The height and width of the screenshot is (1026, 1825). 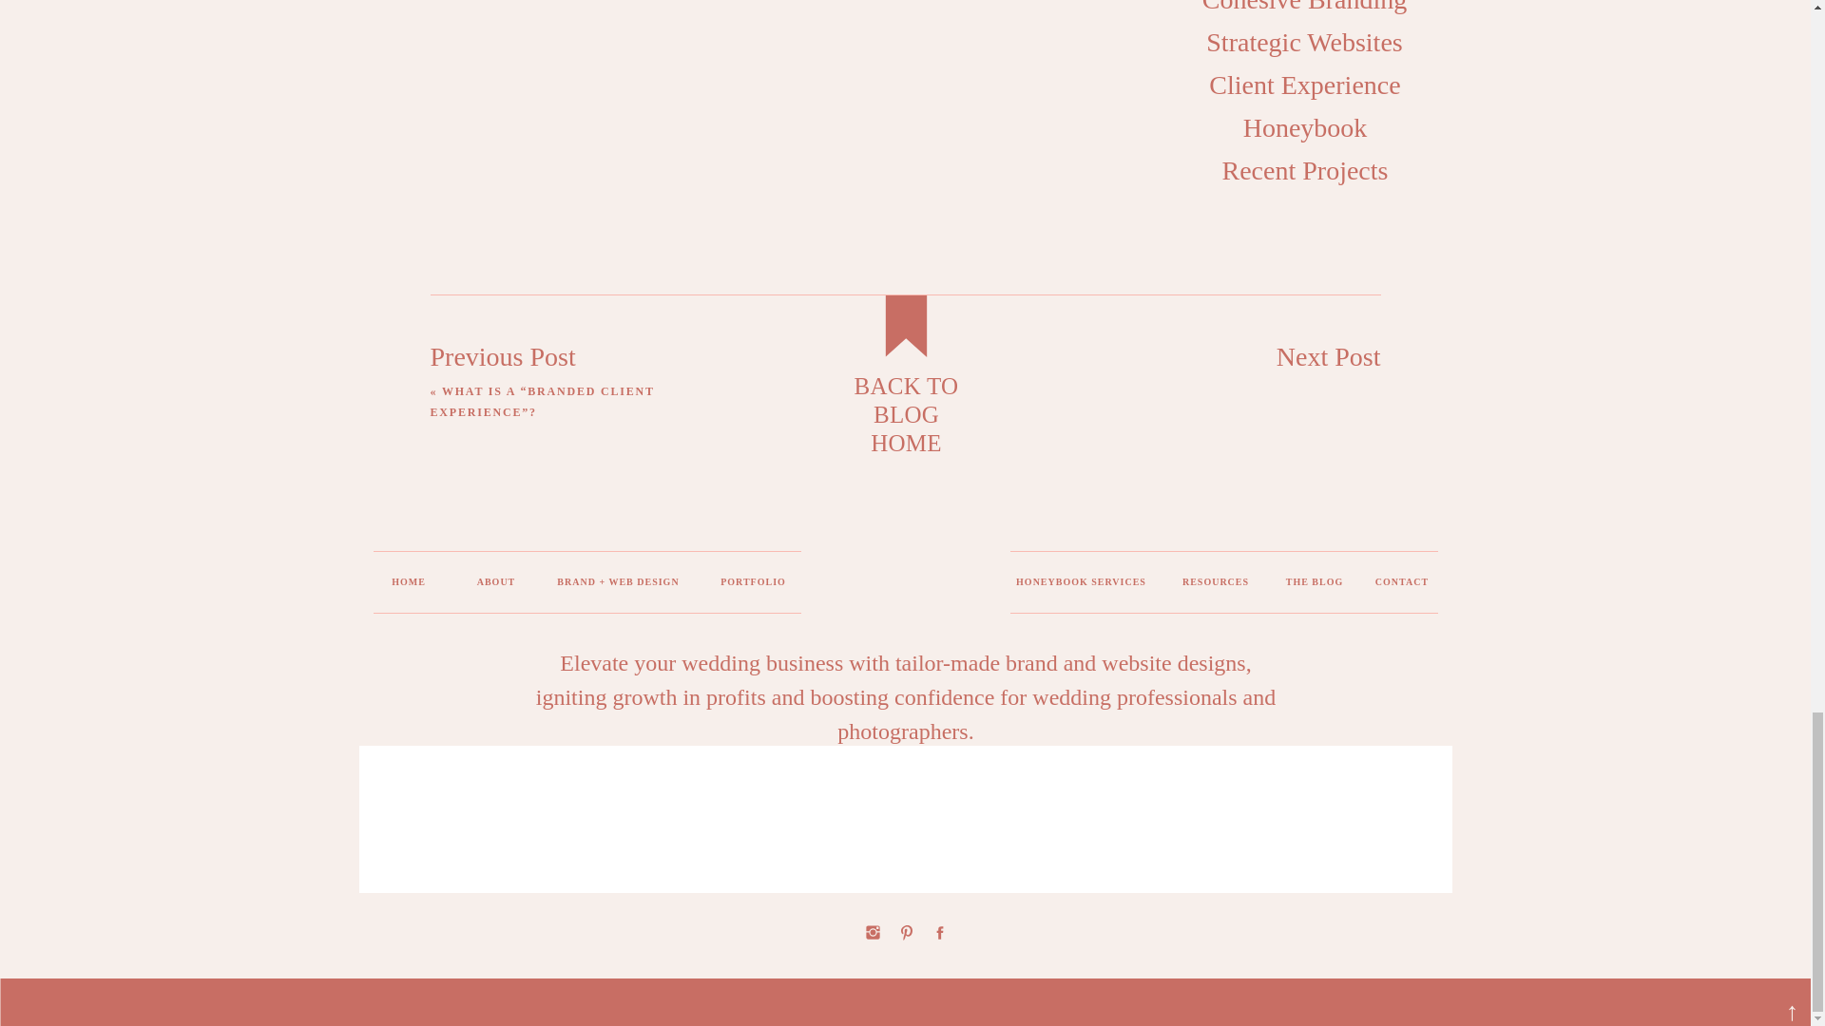 What do you see at coordinates (1080, 585) in the screenshot?
I see `HONEYBOOK SERVICES` at bounding box center [1080, 585].